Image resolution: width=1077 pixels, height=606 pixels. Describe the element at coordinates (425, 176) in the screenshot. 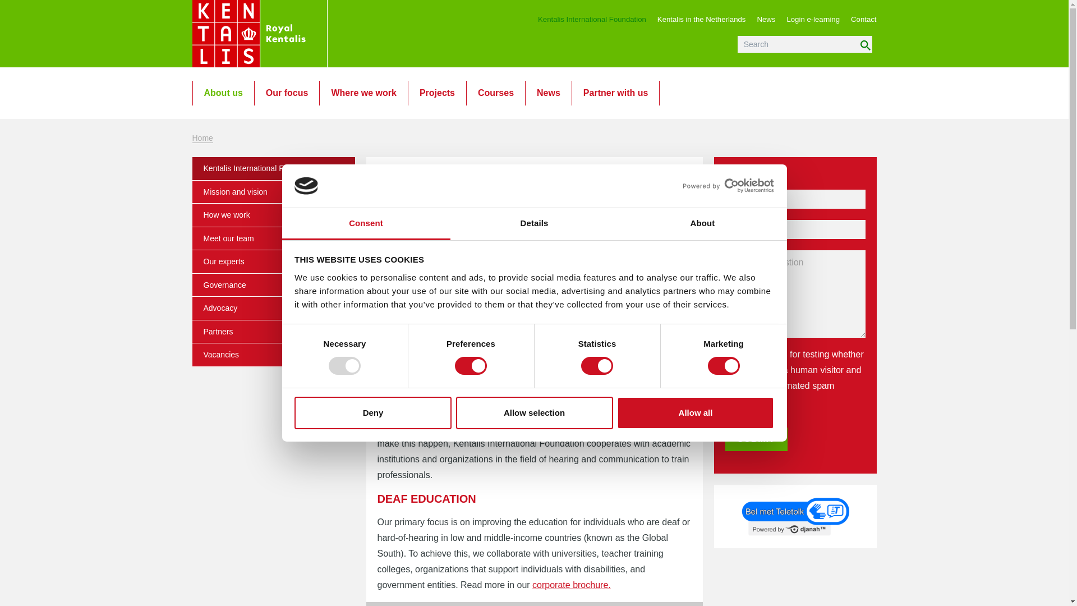

I see `Luister naar de pagina met ReadSpeaker` at that location.